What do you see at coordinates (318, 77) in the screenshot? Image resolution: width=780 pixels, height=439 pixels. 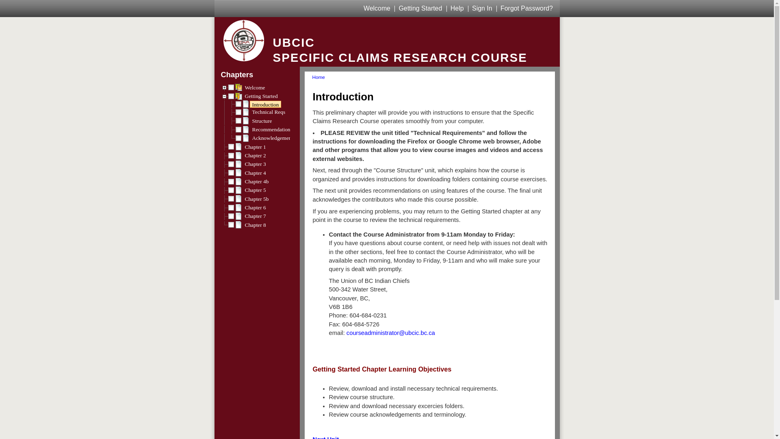 I see `Home` at bounding box center [318, 77].